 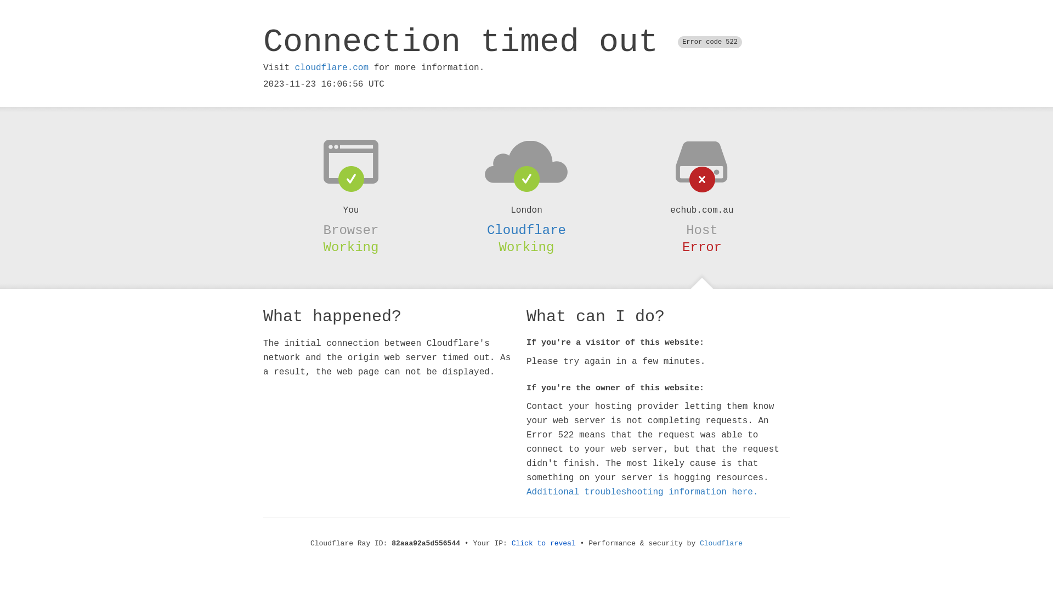 What do you see at coordinates (642, 492) in the screenshot?
I see `Additional troubleshooting information here.` at bounding box center [642, 492].